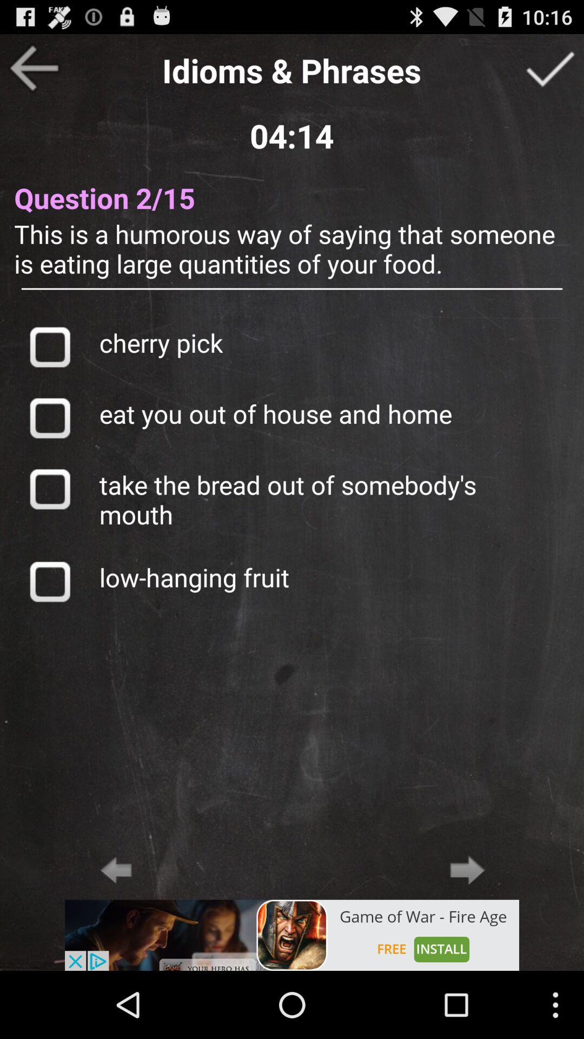  What do you see at coordinates (50, 418) in the screenshot?
I see `selects answer` at bounding box center [50, 418].